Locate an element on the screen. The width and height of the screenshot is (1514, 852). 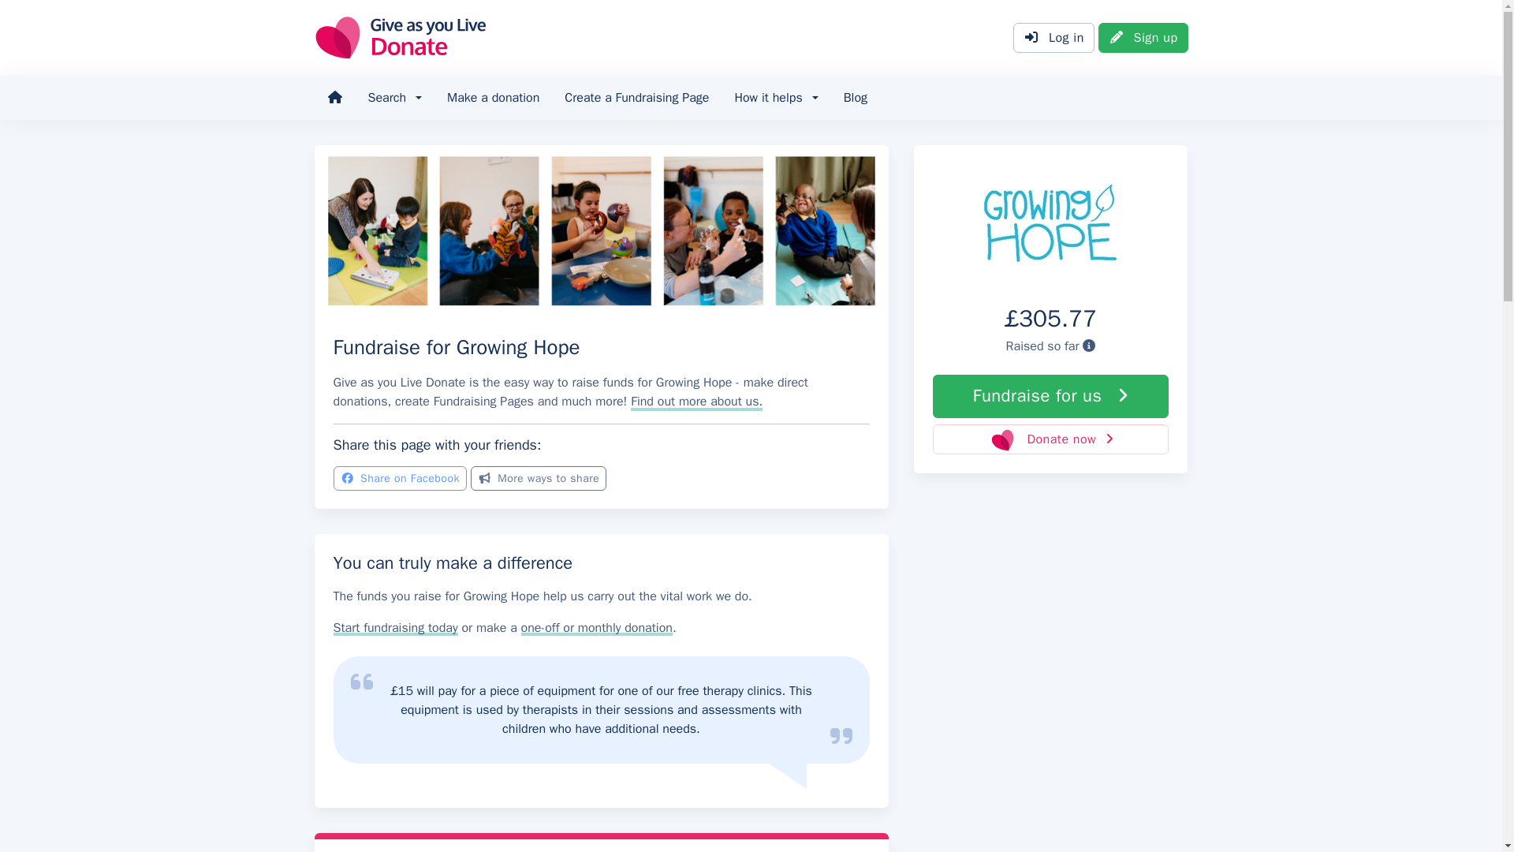
Create a Fundraising Page is located at coordinates (637, 98).